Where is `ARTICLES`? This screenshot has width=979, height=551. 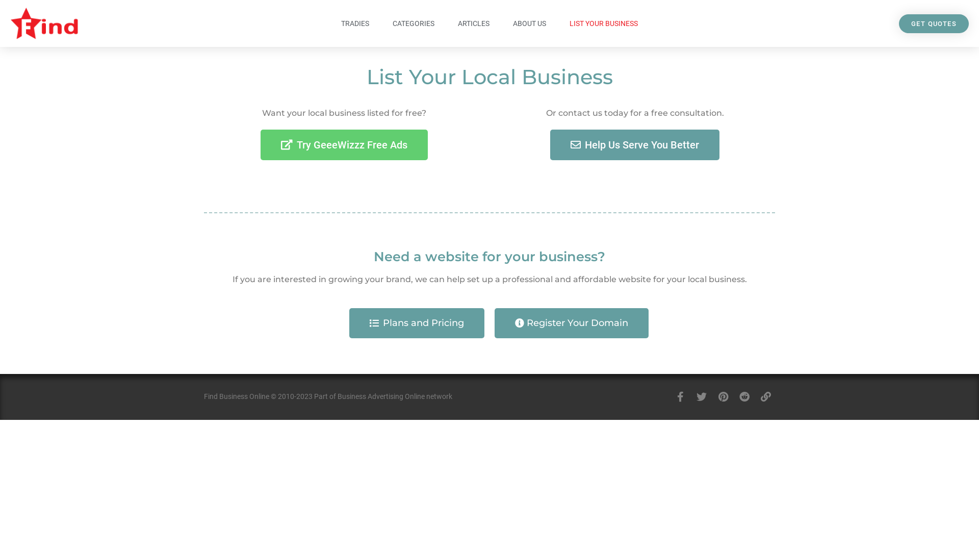
ARTICLES is located at coordinates (473, 23).